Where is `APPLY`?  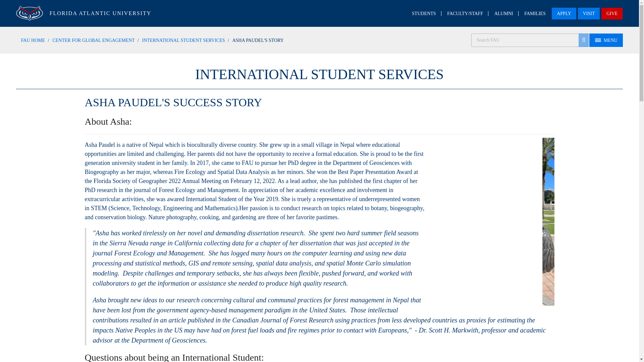 APPLY is located at coordinates (564, 13).